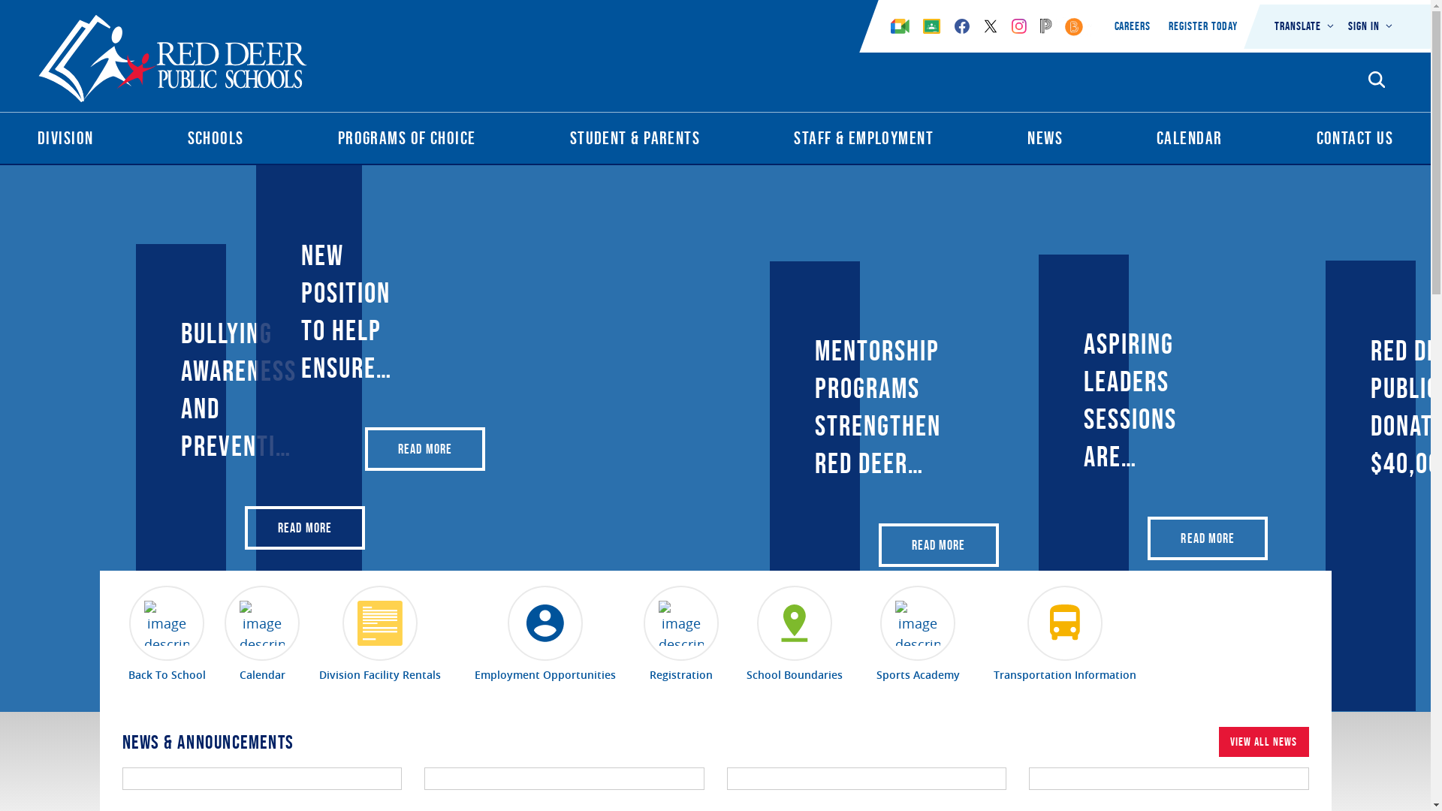 This screenshot has height=811, width=1442. I want to click on Calendar, so click(261, 635).